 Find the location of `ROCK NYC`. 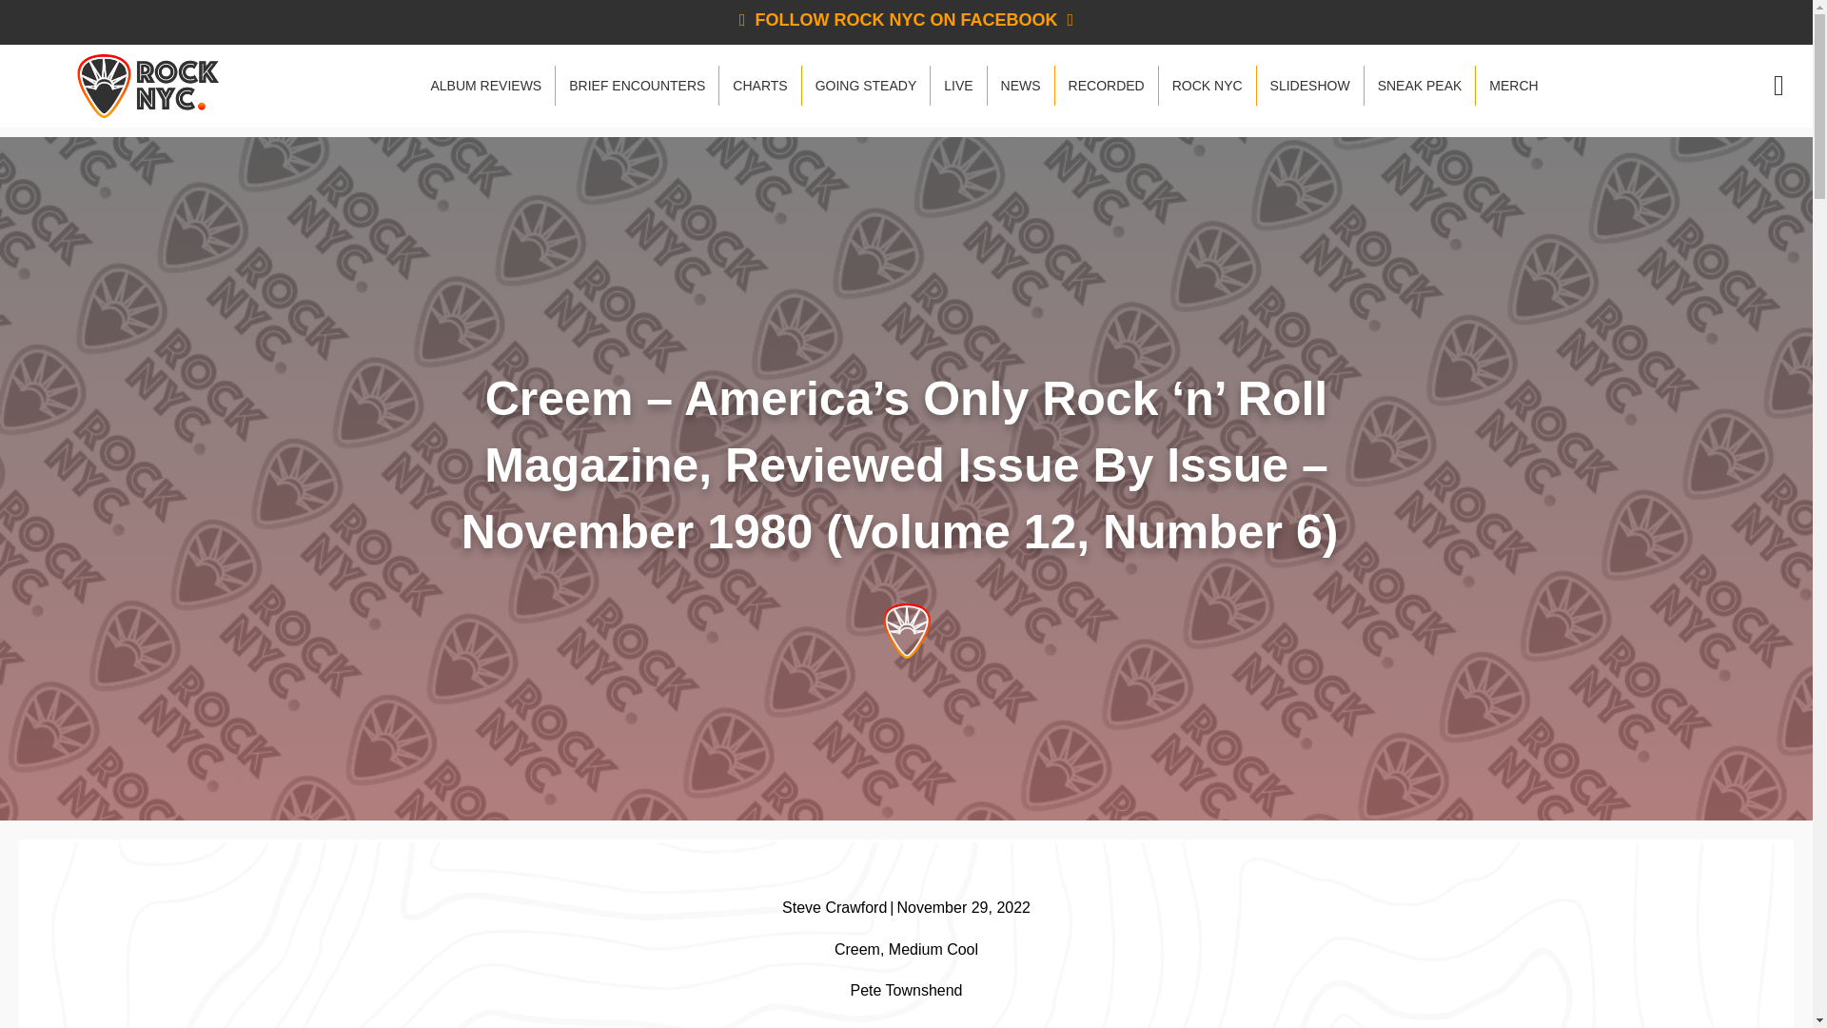

ROCK NYC is located at coordinates (1207, 86).